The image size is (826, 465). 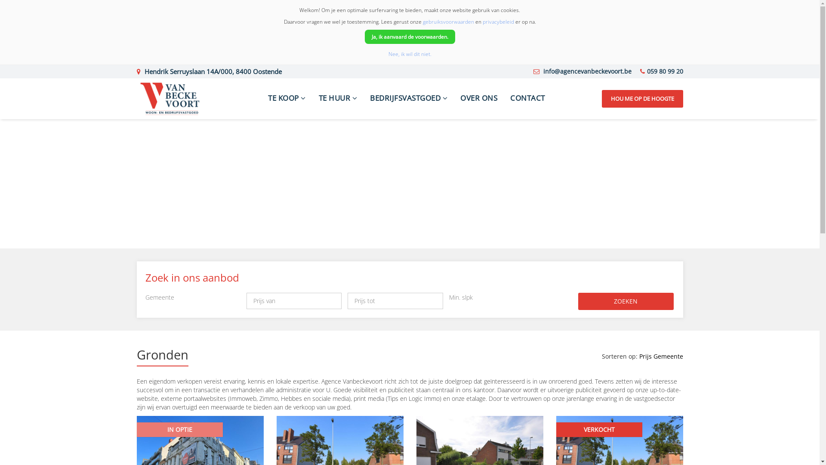 I want to click on Nee, ik wil dit niet., so click(x=410, y=54).